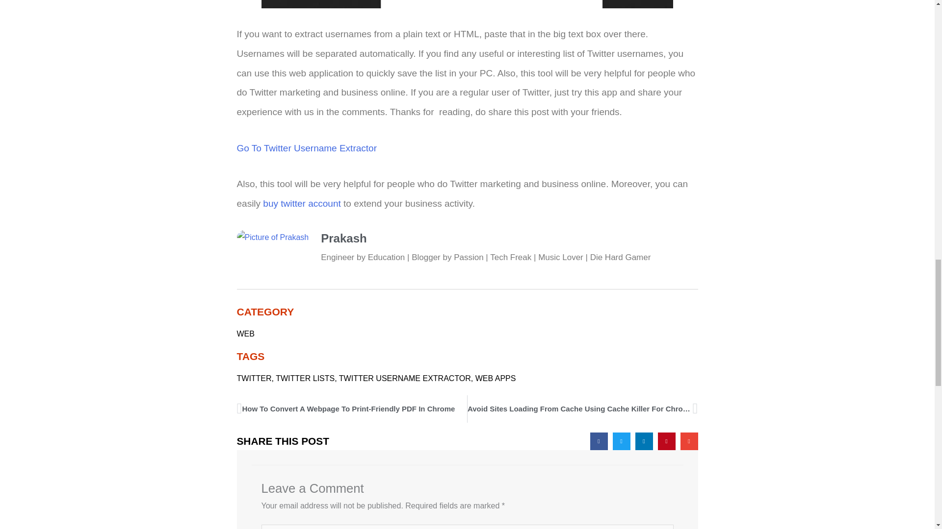 The width and height of the screenshot is (942, 529). What do you see at coordinates (245, 334) in the screenshot?
I see `WEB` at bounding box center [245, 334].